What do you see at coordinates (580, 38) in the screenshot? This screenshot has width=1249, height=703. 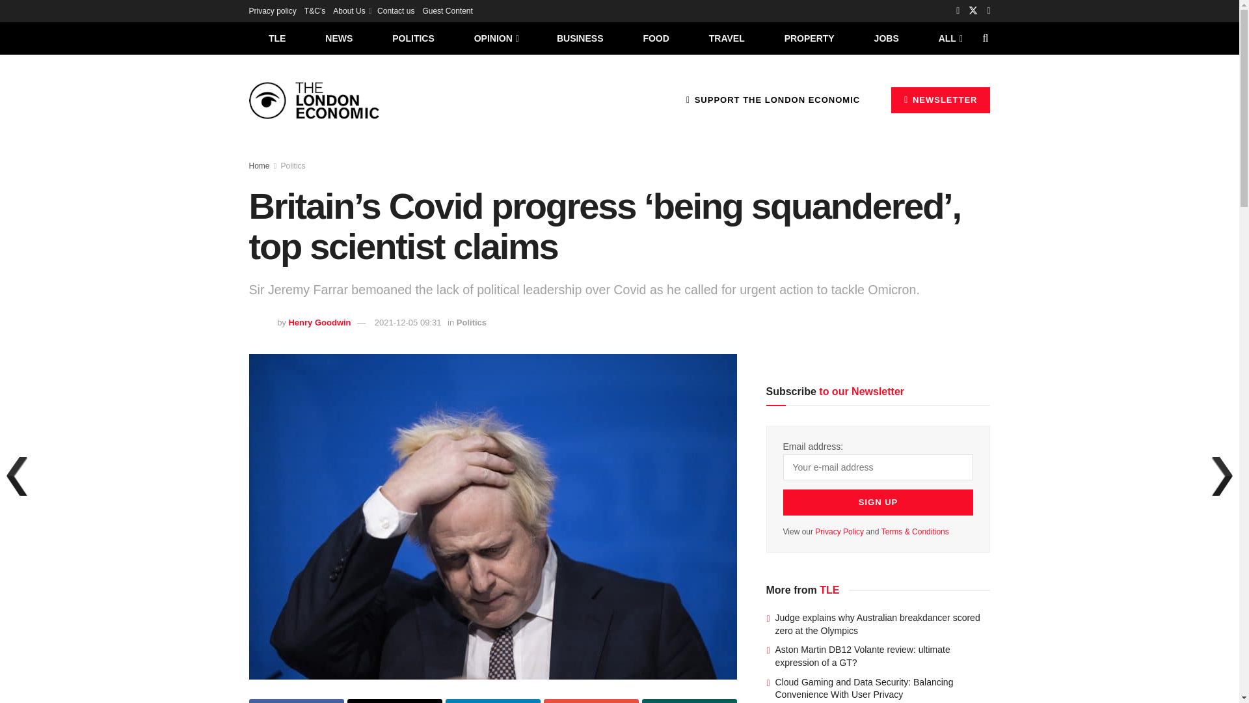 I see `BUSINESS` at bounding box center [580, 38].